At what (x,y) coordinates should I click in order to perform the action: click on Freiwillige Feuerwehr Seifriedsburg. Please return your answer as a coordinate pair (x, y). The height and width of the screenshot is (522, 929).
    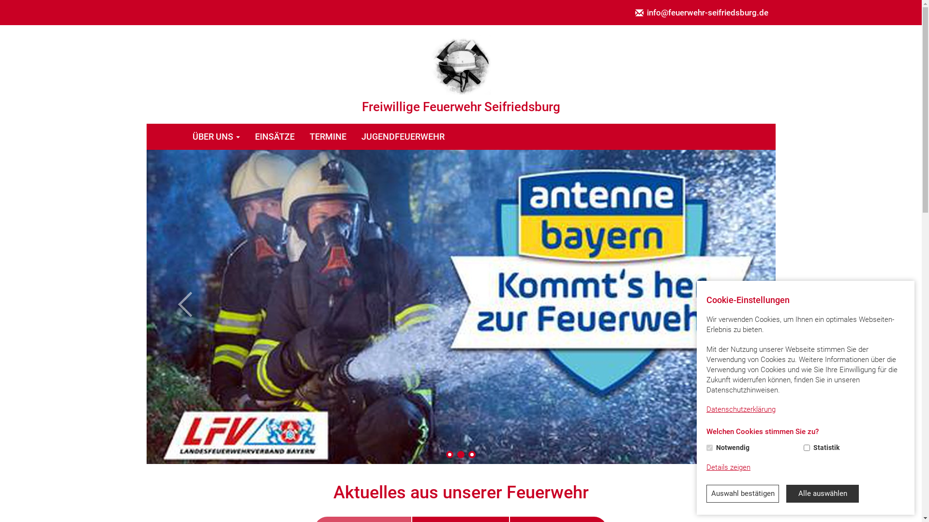
    Looking at the image, I should click on (461, 74).